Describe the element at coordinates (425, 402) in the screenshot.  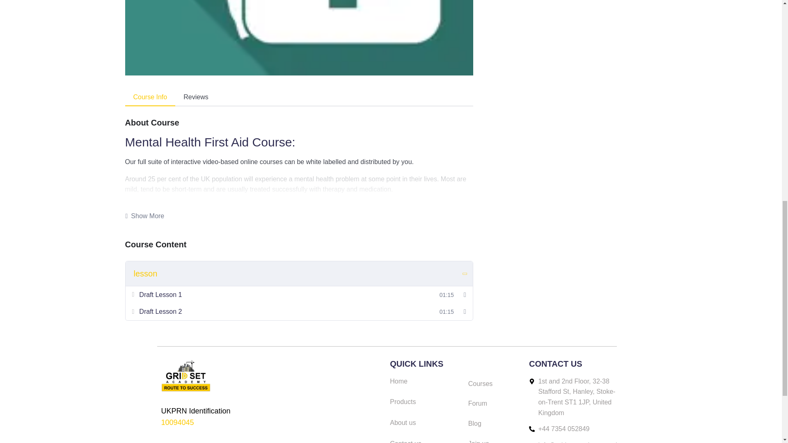
I see `Products` at that location.